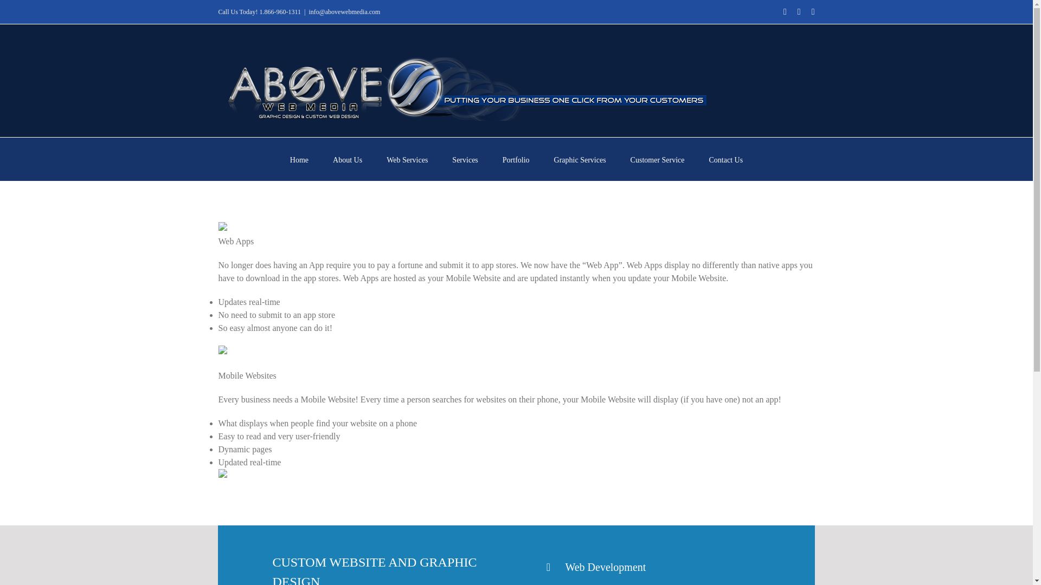 The image size is (1041, 585). I want to click on Customer Service, so click(658, 159).